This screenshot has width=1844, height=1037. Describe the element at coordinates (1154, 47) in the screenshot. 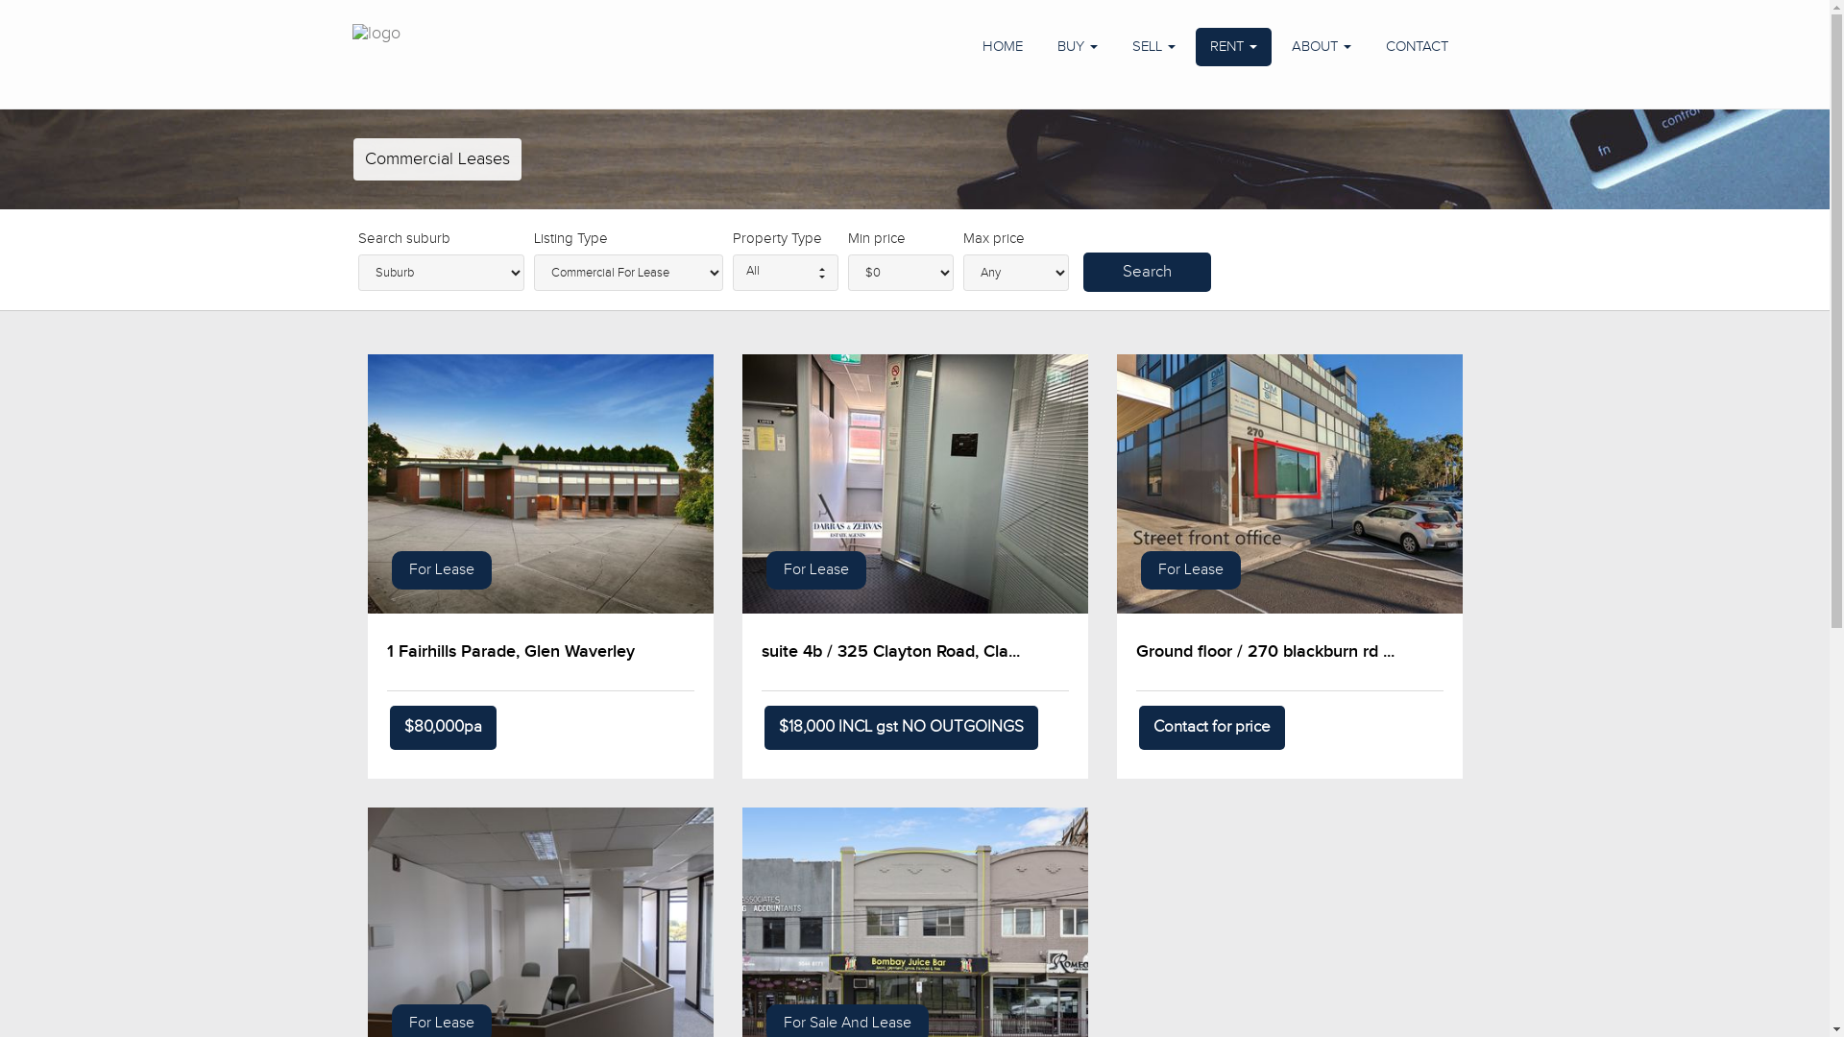

I see `SELL` at that location.